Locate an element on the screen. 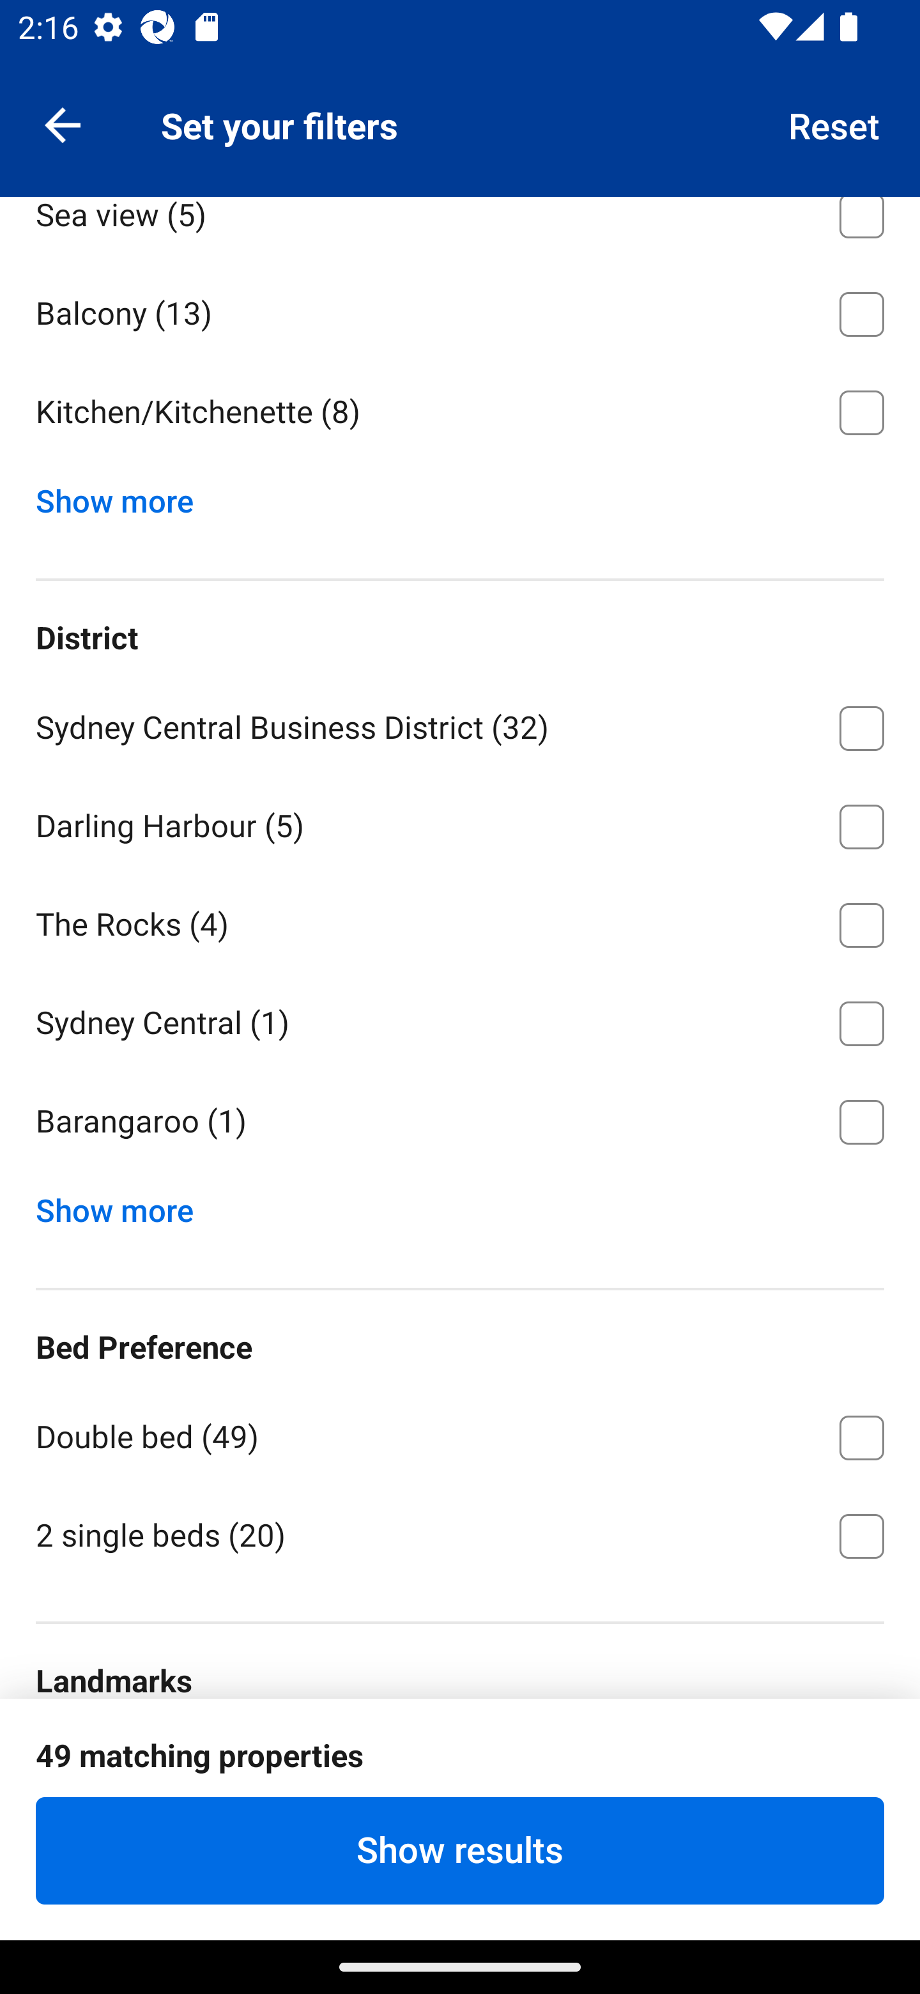 The width and height of the screenshot is (920, 1994). Darling Harbour ⁦(5) is located at coordinates (460, 822).